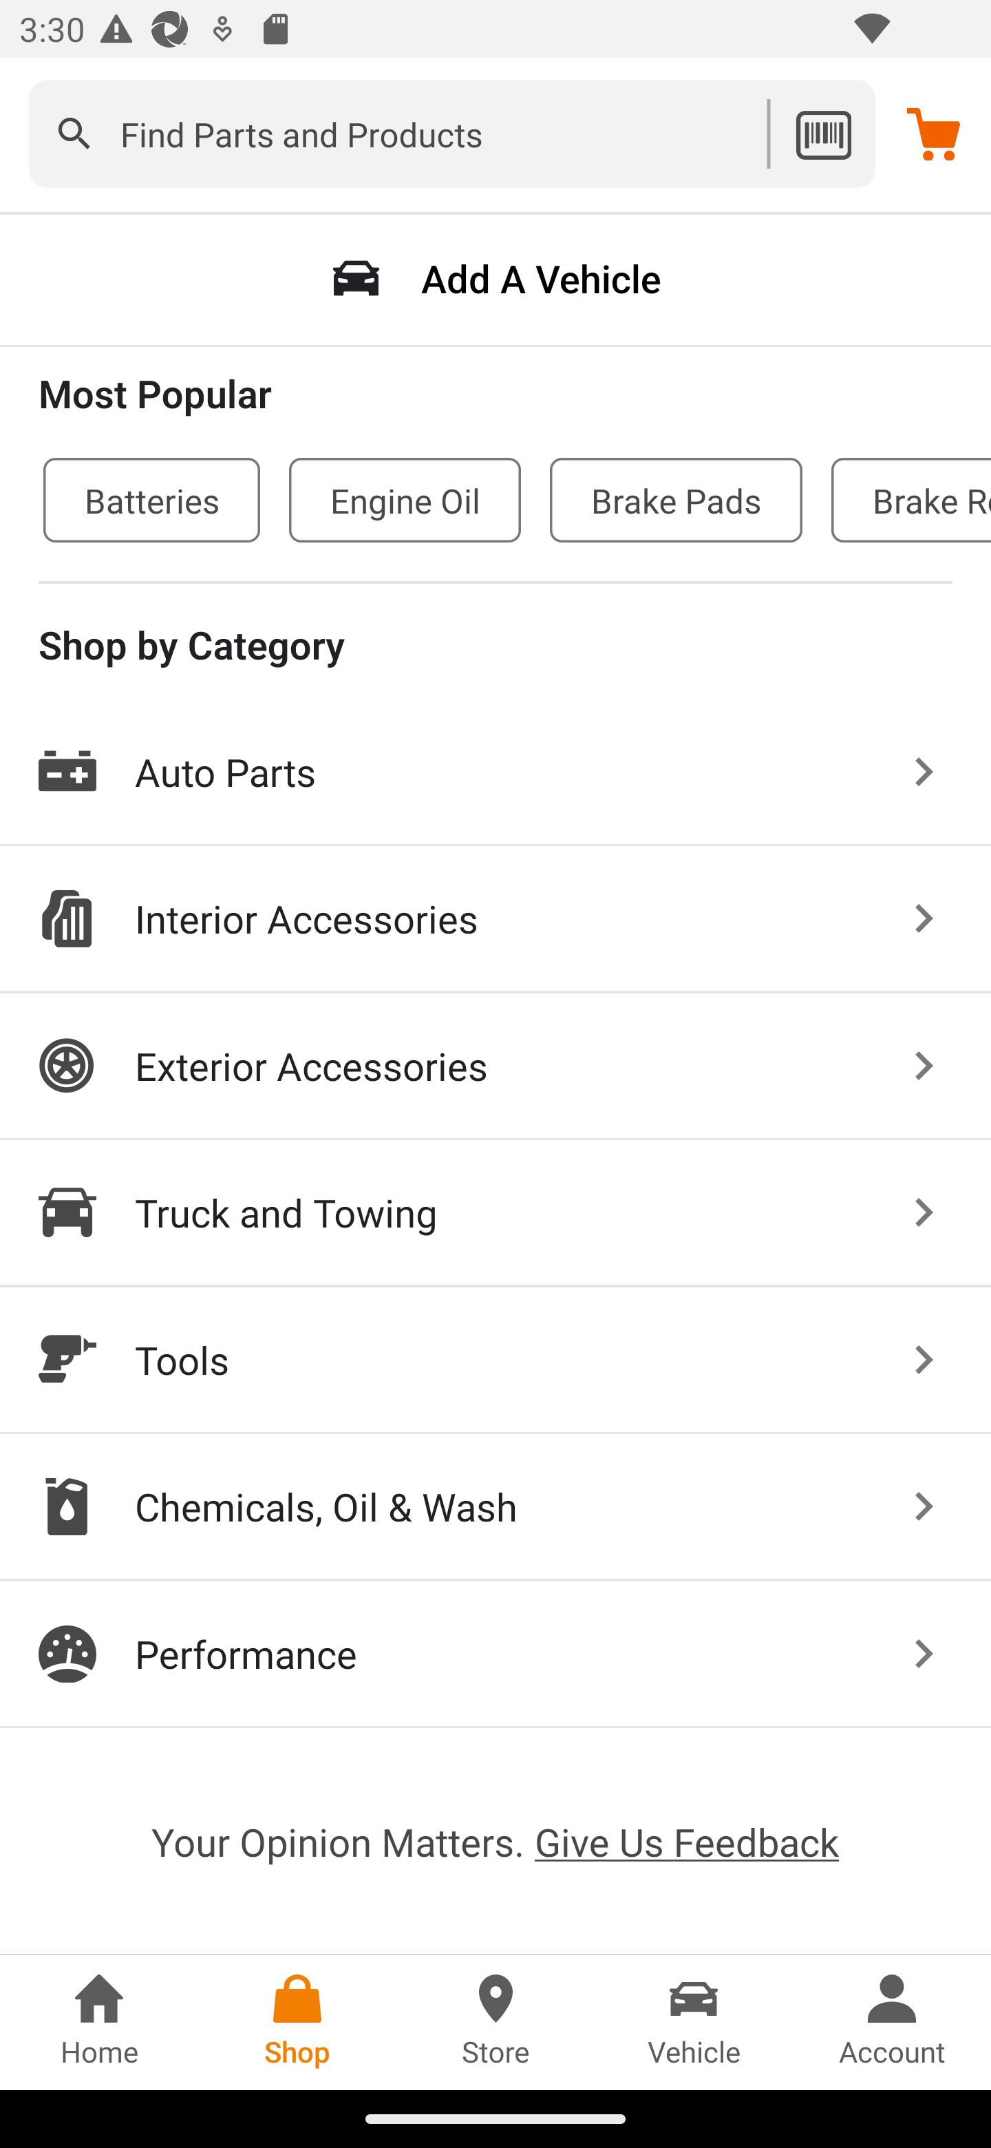  I want to click on Engine Oil, so click(405, 500).